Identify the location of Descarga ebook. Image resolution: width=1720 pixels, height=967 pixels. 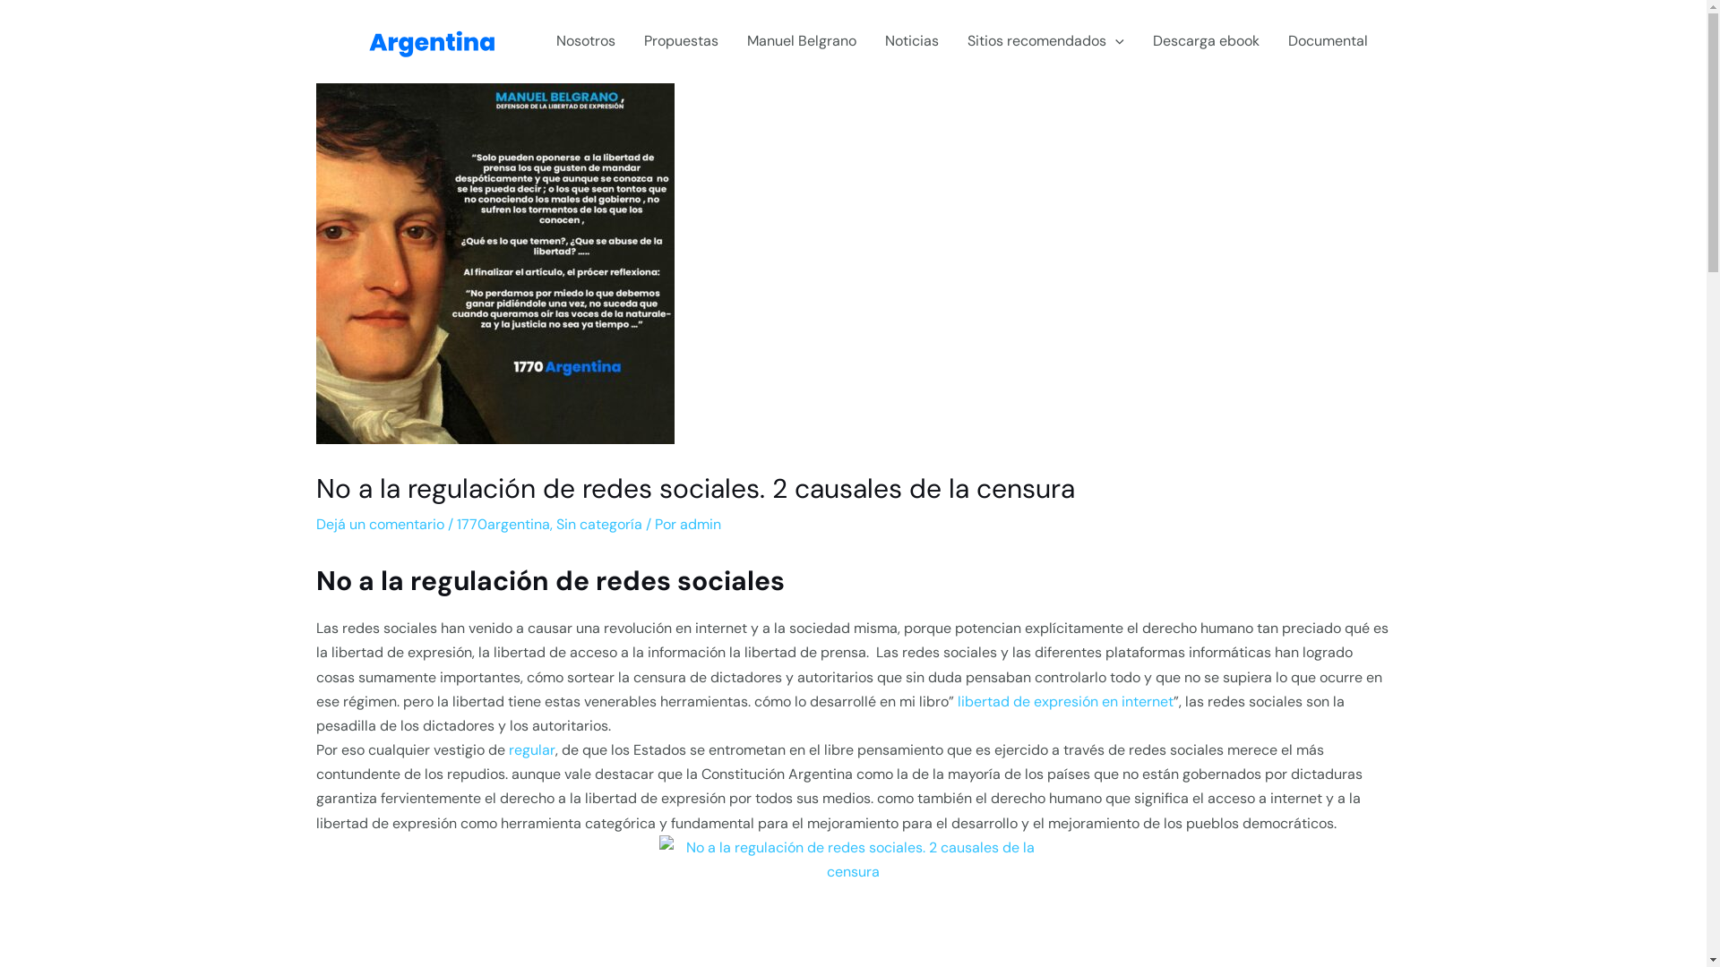
(1206, 41).